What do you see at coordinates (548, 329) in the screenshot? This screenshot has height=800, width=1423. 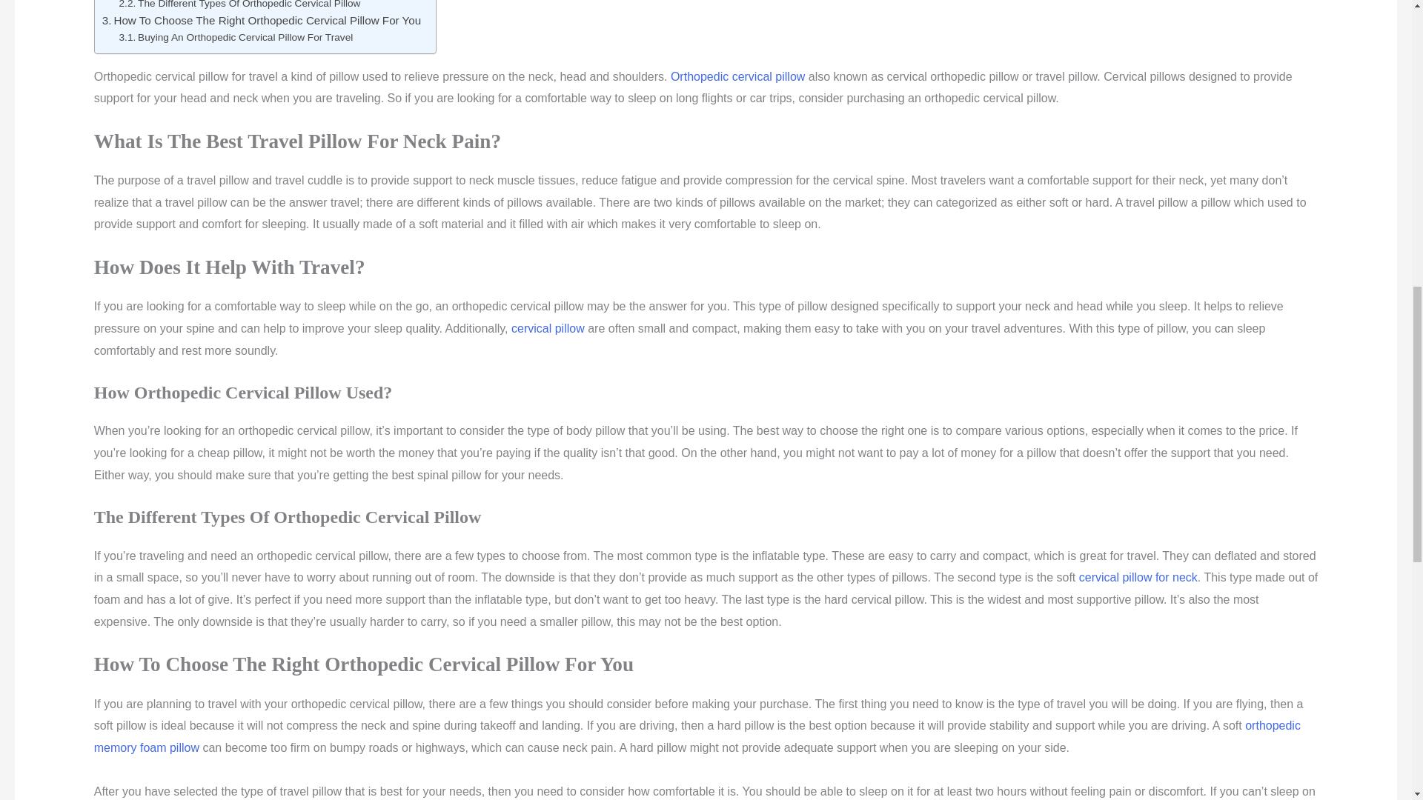 I see `cervical pillow` at bounding box center [548, 329].